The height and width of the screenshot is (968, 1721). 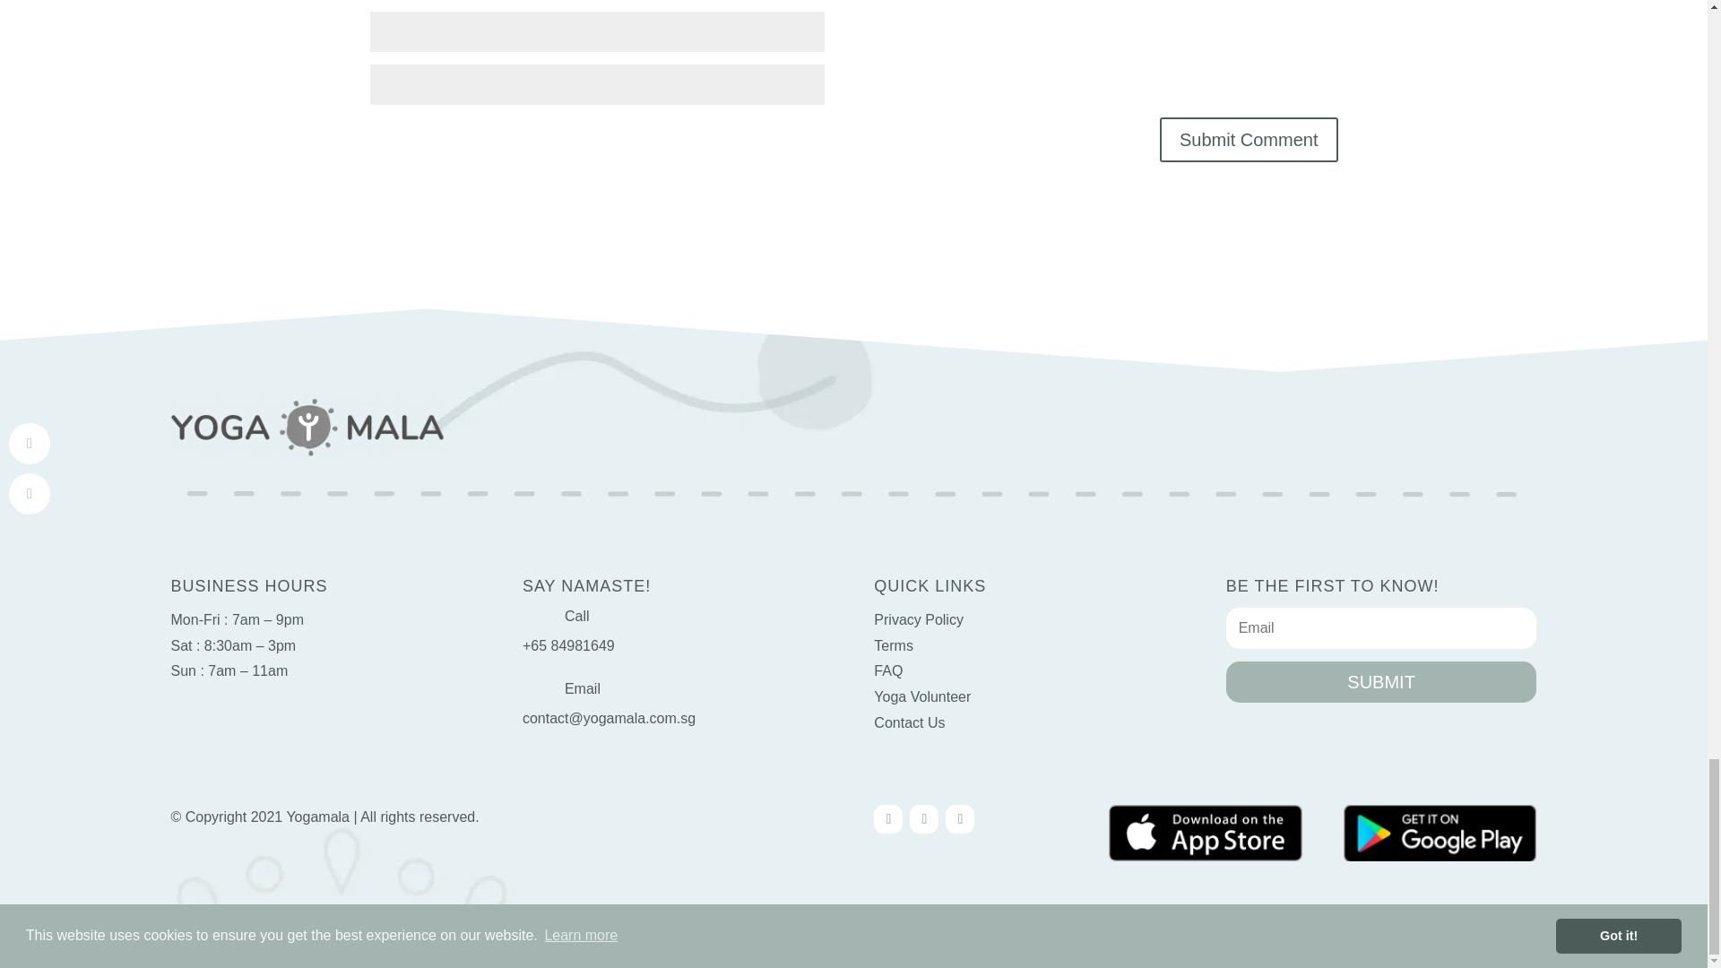 What do you see at coordinates (923, 818) in the screenshot?
I see `Follow on Twitter` at bounding box center [923, 818].